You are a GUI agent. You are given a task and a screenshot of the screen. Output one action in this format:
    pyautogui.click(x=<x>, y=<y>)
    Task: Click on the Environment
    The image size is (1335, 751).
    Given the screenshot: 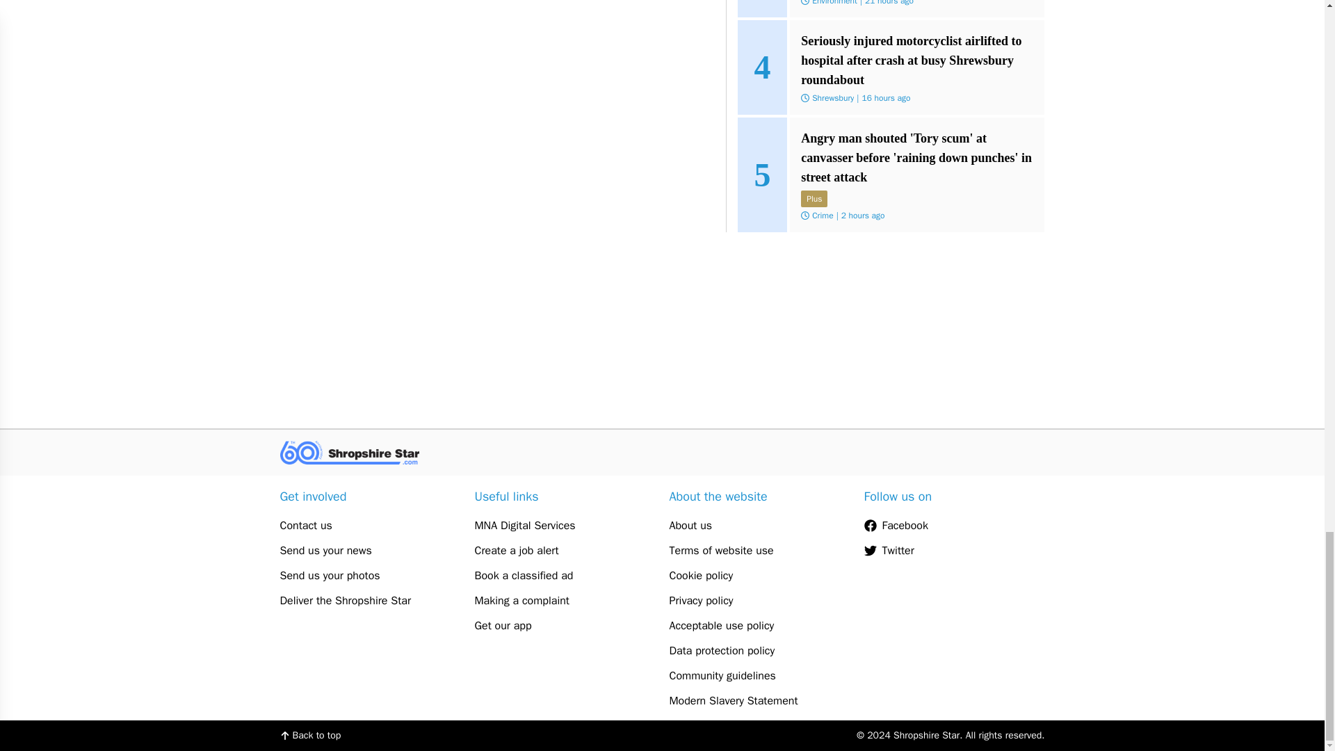 What is the action you would take?
    pyautogui.click(x=834, y=3)
    